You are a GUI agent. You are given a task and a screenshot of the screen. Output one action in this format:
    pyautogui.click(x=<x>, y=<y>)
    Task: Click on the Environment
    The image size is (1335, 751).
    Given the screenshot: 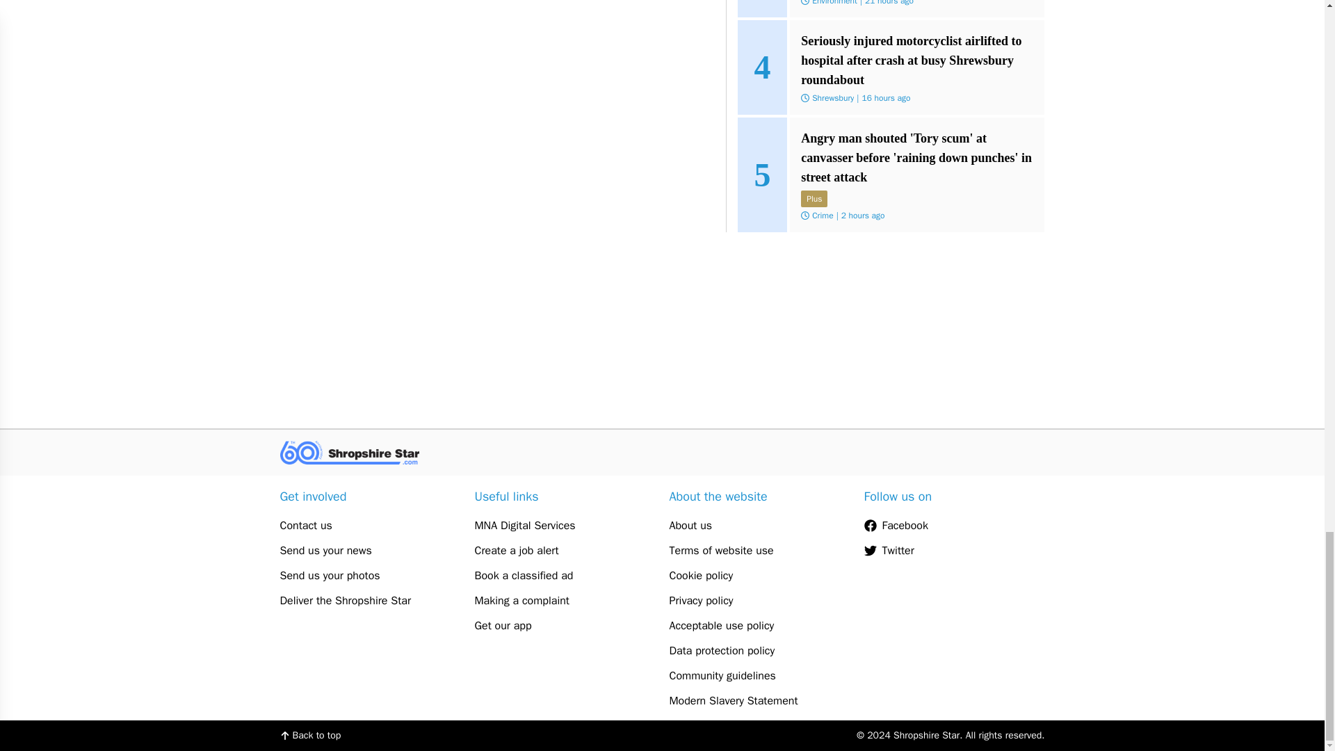 What is the action you would take?
    pyautogui.click(x=834, y=3)
    